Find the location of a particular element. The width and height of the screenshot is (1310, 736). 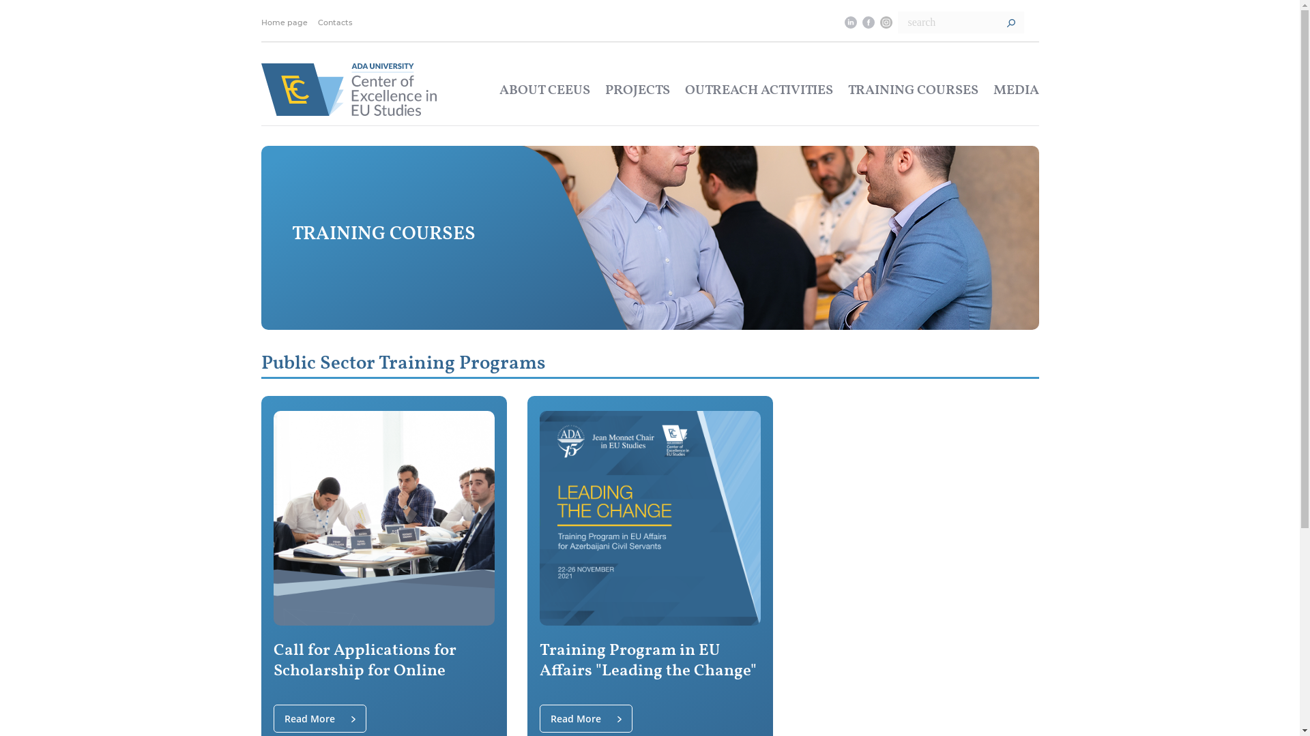

Read More is located at coordinates (319, 718).